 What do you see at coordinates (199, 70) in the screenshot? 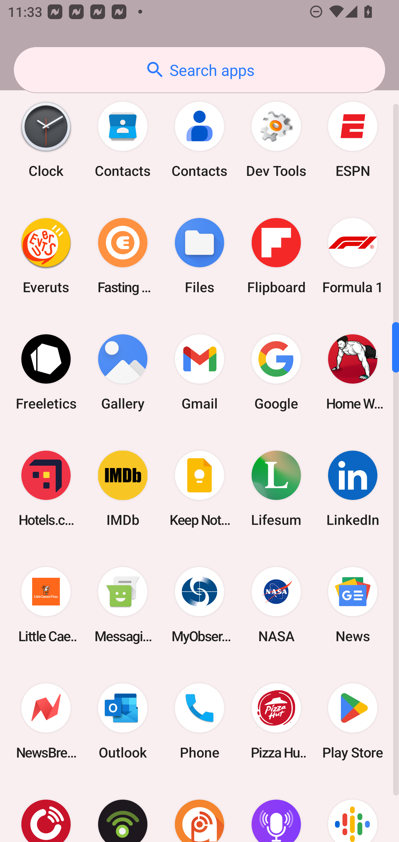
I see `  Search apps` at bounding box center [199, 70].